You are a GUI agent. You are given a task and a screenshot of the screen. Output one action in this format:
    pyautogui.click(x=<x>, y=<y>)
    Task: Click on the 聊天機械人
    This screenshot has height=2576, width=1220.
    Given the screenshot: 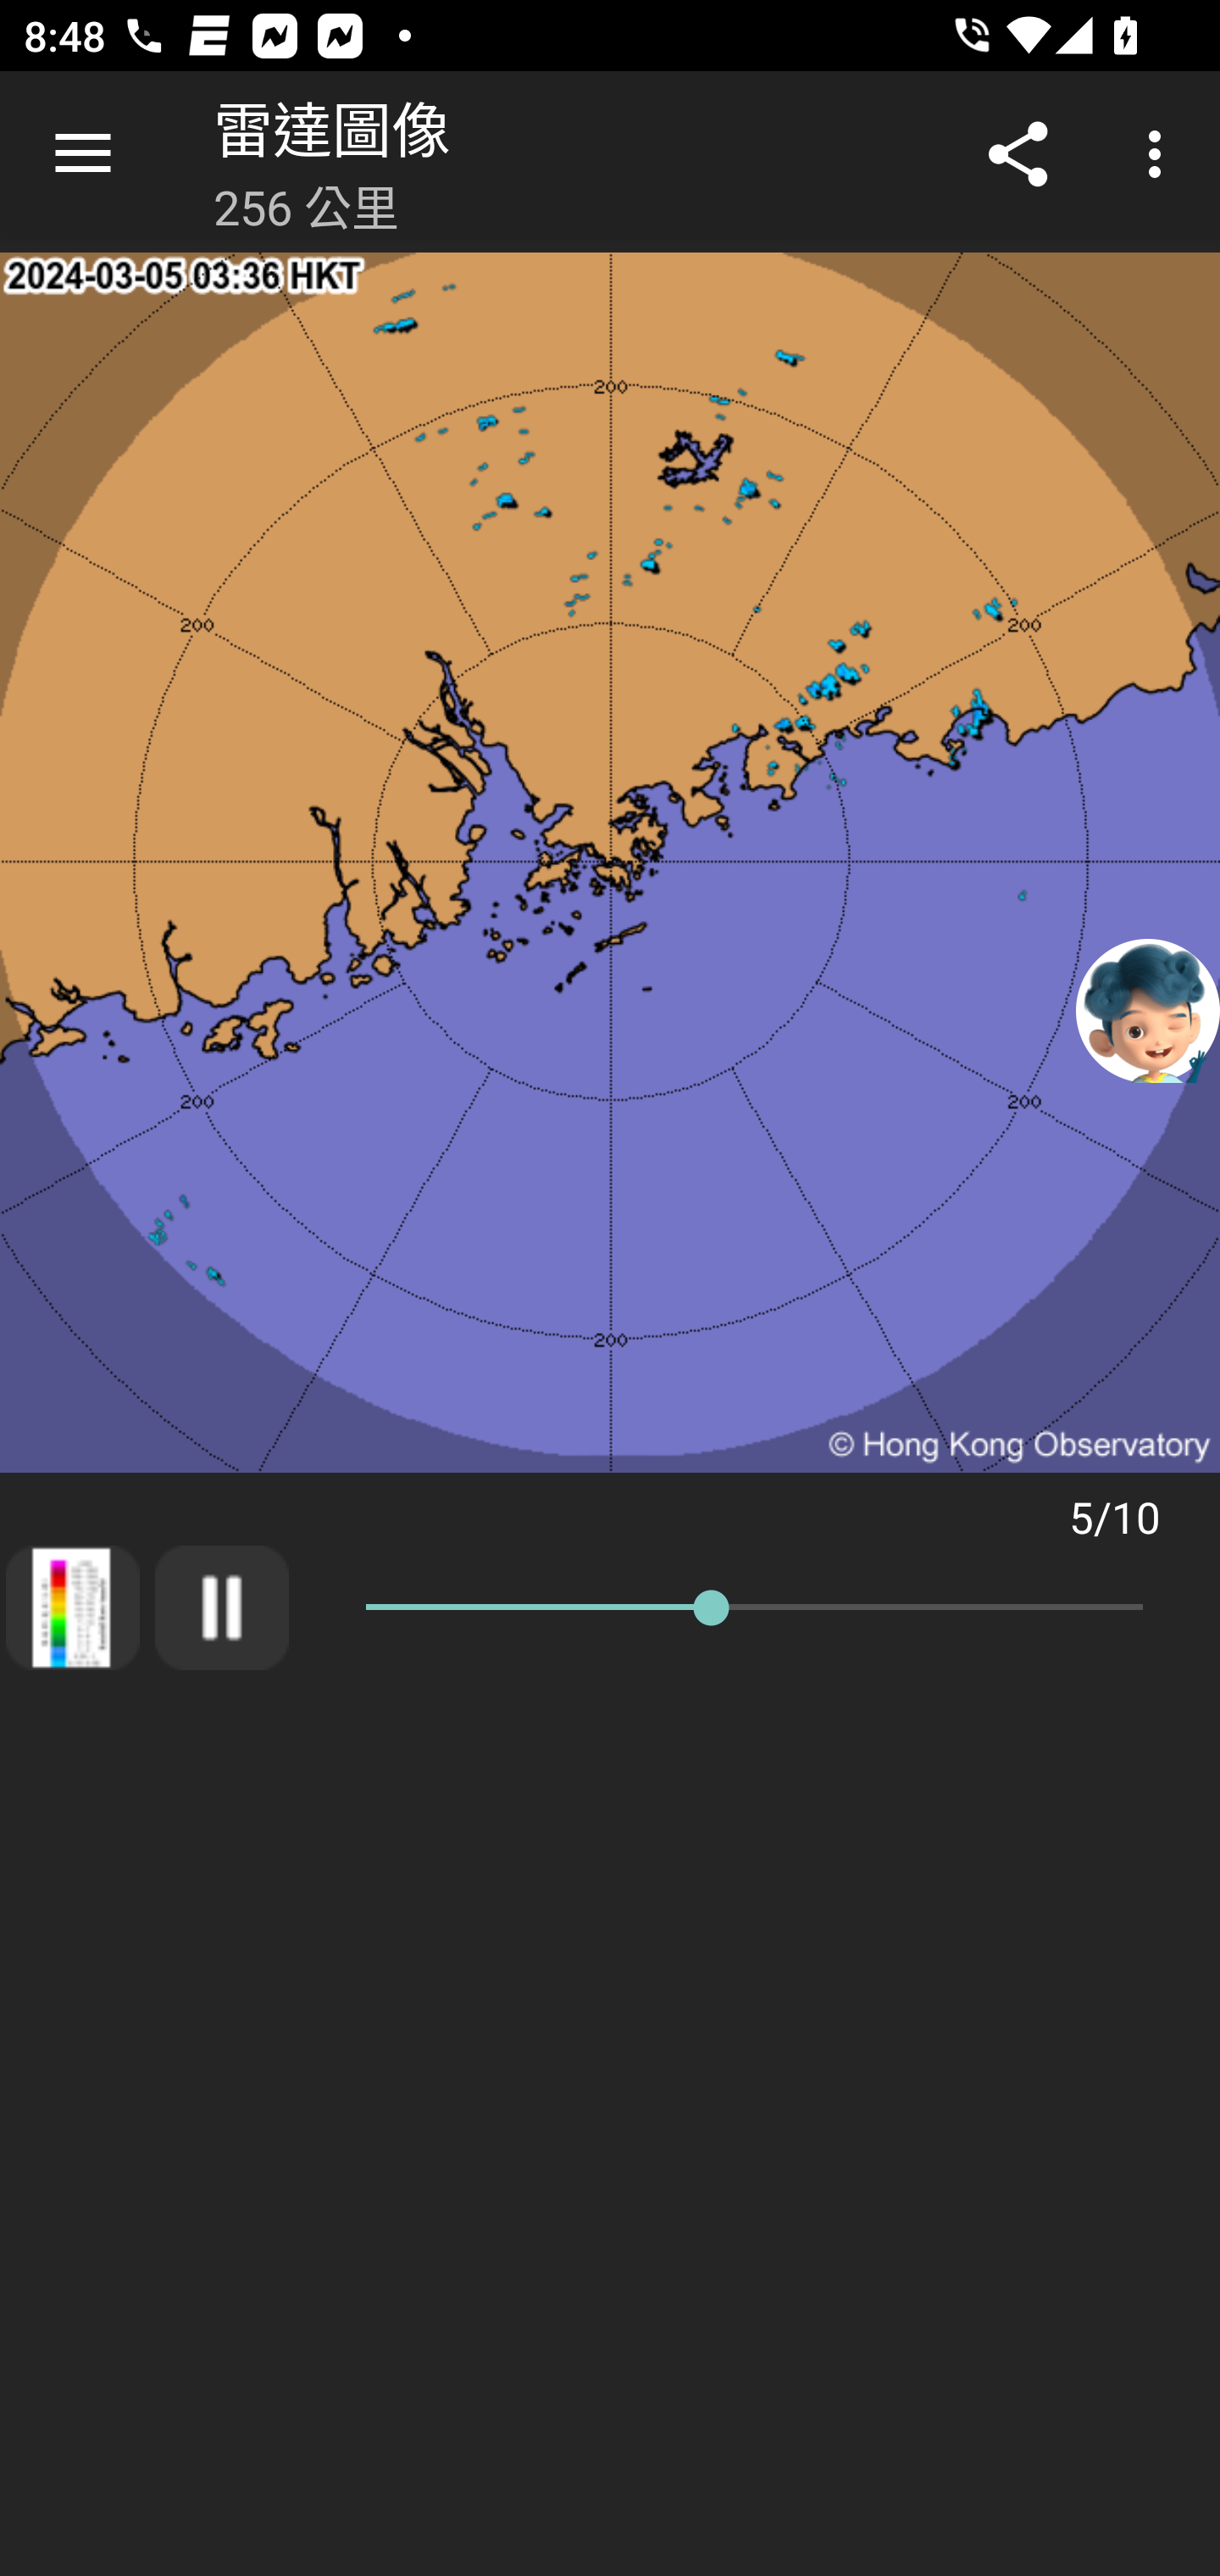 What is the action you would take?
    pyautogui.click(x=1148, y=1009)
    